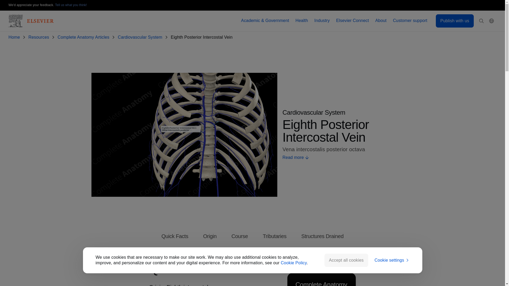 Image resolution: width=509 pixels, height=286 pixels. I want to click on Publish with us, so click(455, 21).